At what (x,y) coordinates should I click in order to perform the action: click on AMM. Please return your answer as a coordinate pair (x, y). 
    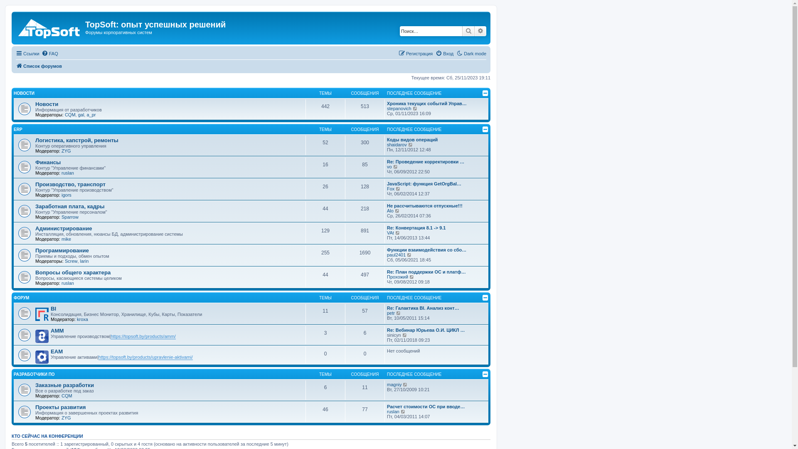
    Looking at the image, I should click on (57, 331).